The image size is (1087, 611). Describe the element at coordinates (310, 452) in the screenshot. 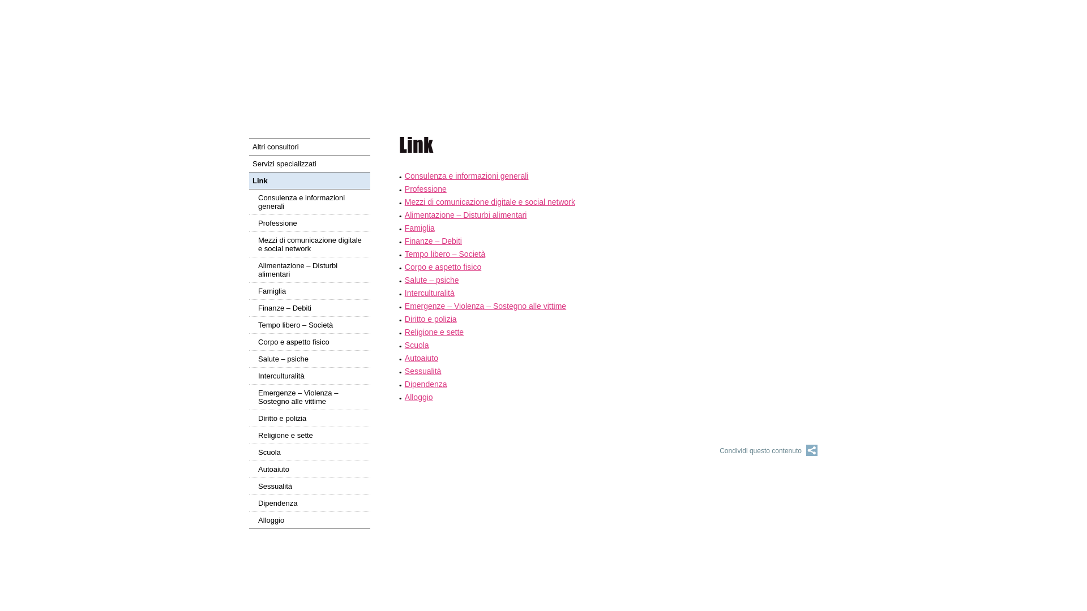

I see `Scuola` at that location.